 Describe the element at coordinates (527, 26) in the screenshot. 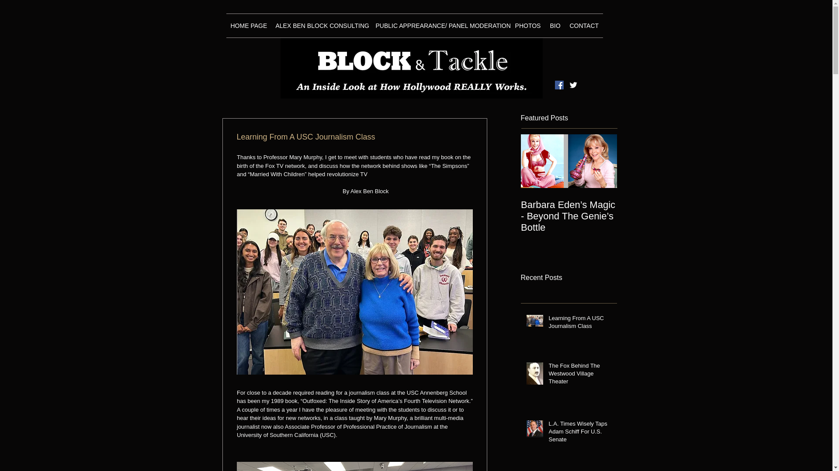

I see `PHOTOS` at that location.